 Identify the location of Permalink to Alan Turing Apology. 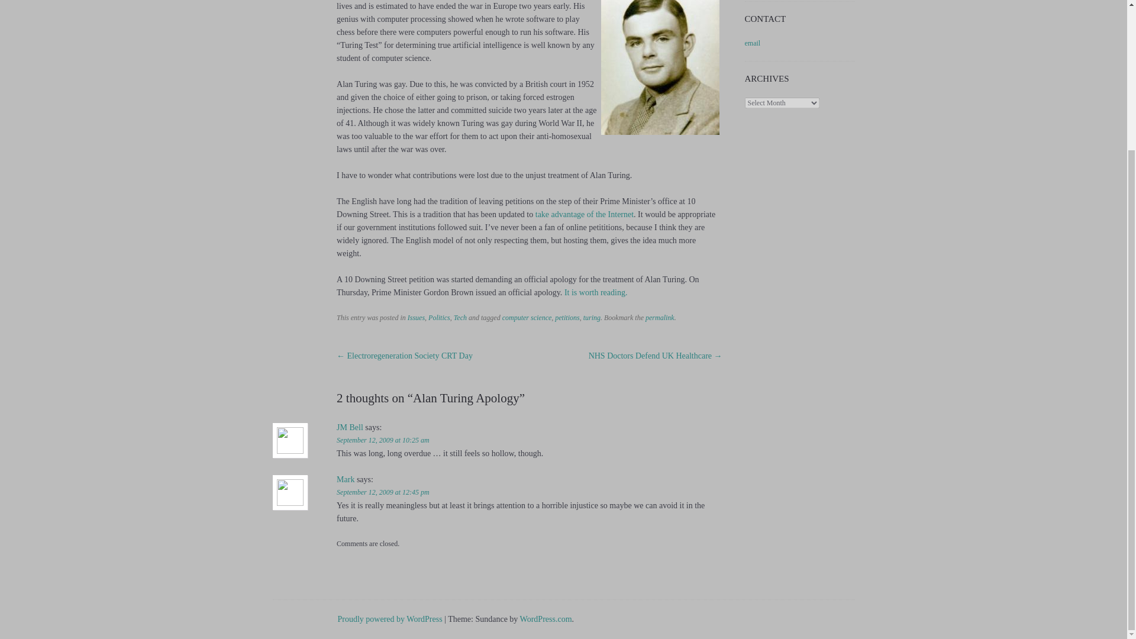
(660, 318).